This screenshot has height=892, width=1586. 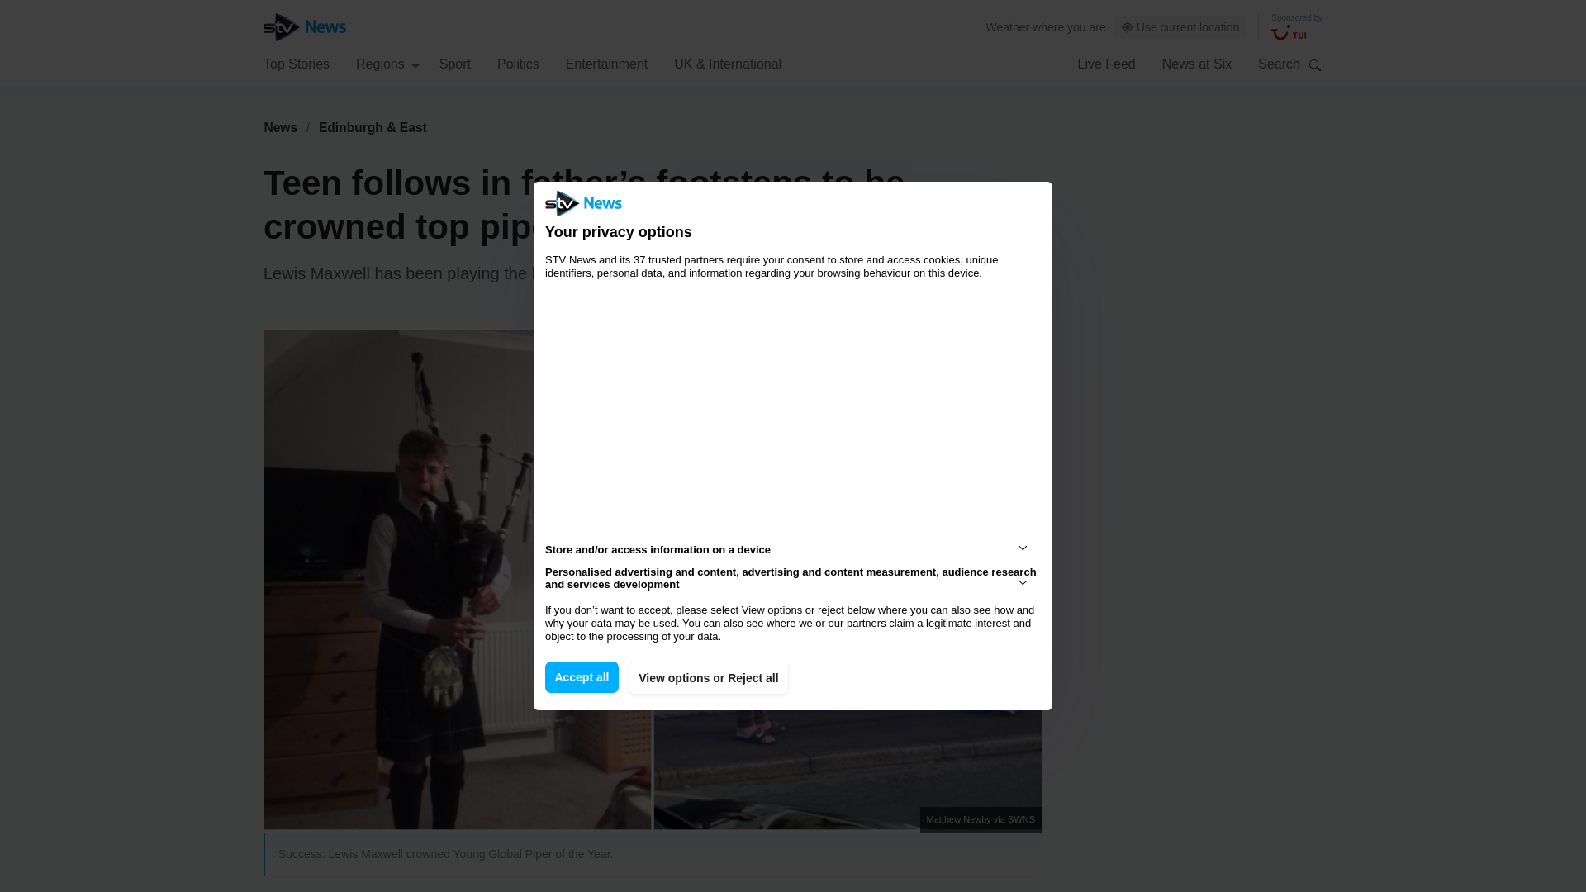 What do you see at coordinates (1197, 63) in the screenshot?
I see `News at Six` at bounding box center [1197, 63].